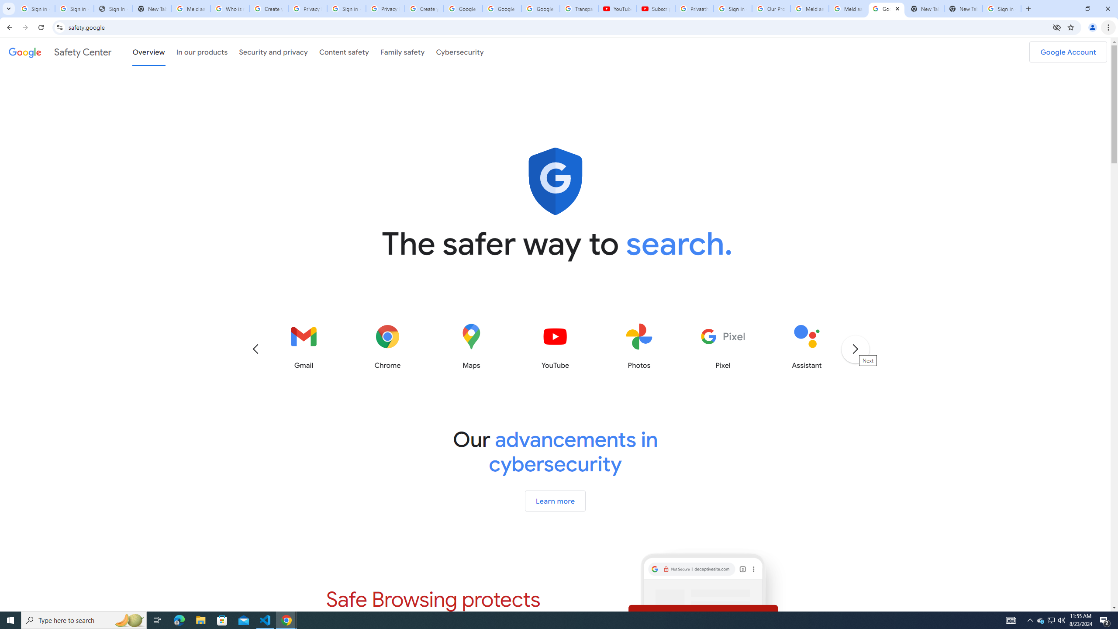 Image resolution: width=1118 pixels, height=629 pixels. Describe the element at coordinates (255, 349) in the screenshot. I see `Previous` at that location.